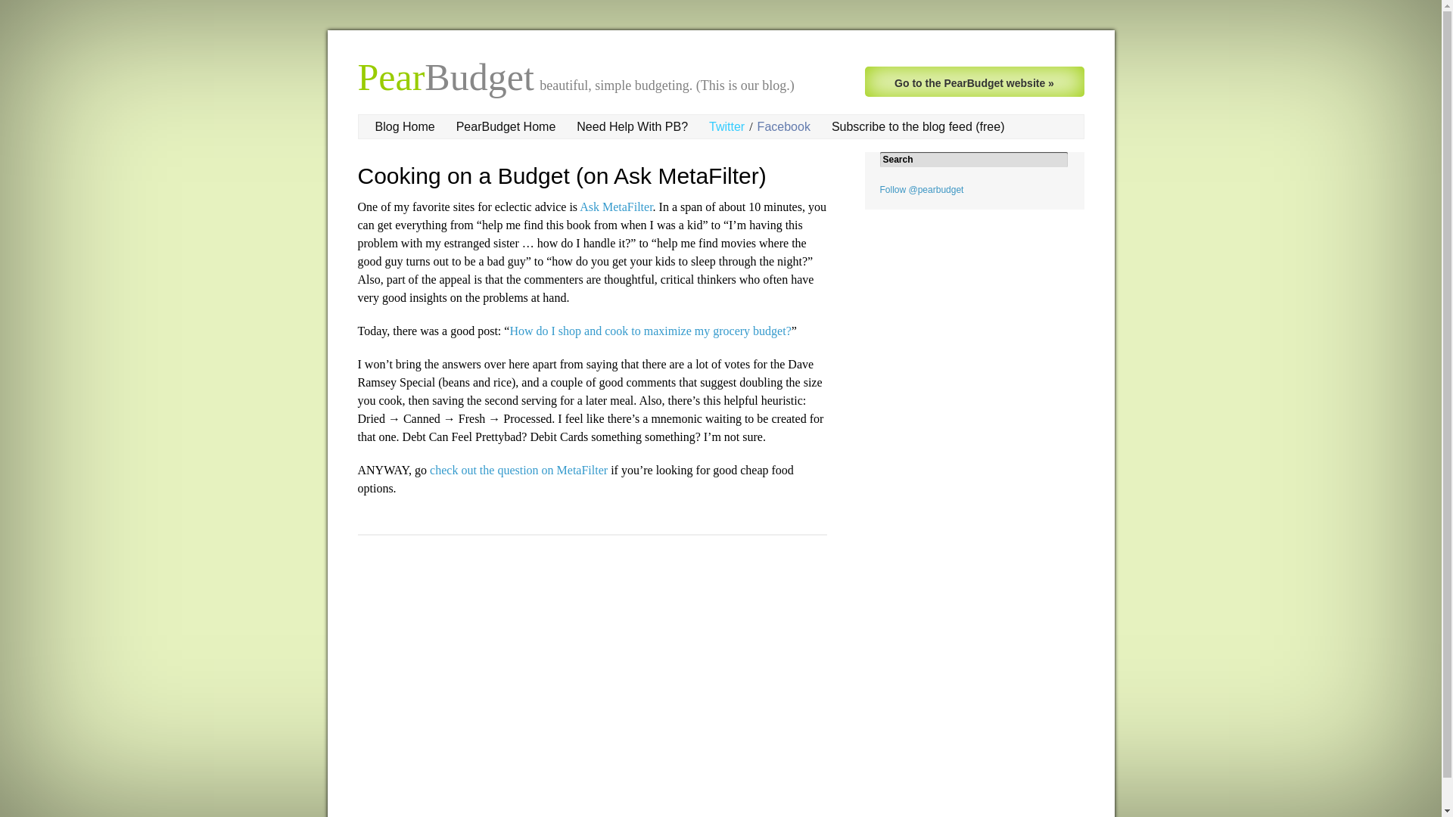 This screenshot has height=817, width=1453. What do you see at coordinates (726, 126) in the screenshot?
I see `Twitter` at bounding box center [726, 126].